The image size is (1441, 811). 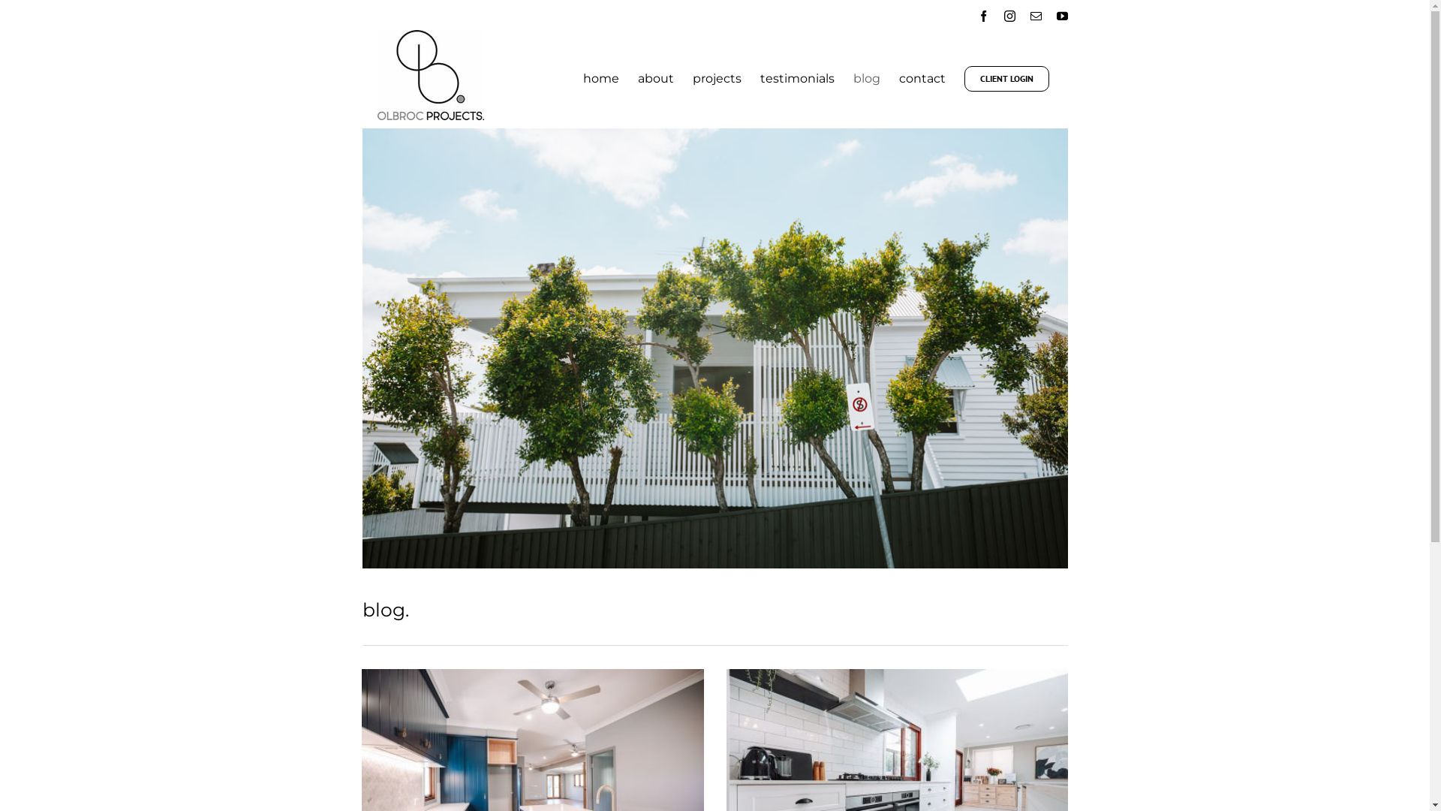 I want to click on contact, so click(x=922, y=79).